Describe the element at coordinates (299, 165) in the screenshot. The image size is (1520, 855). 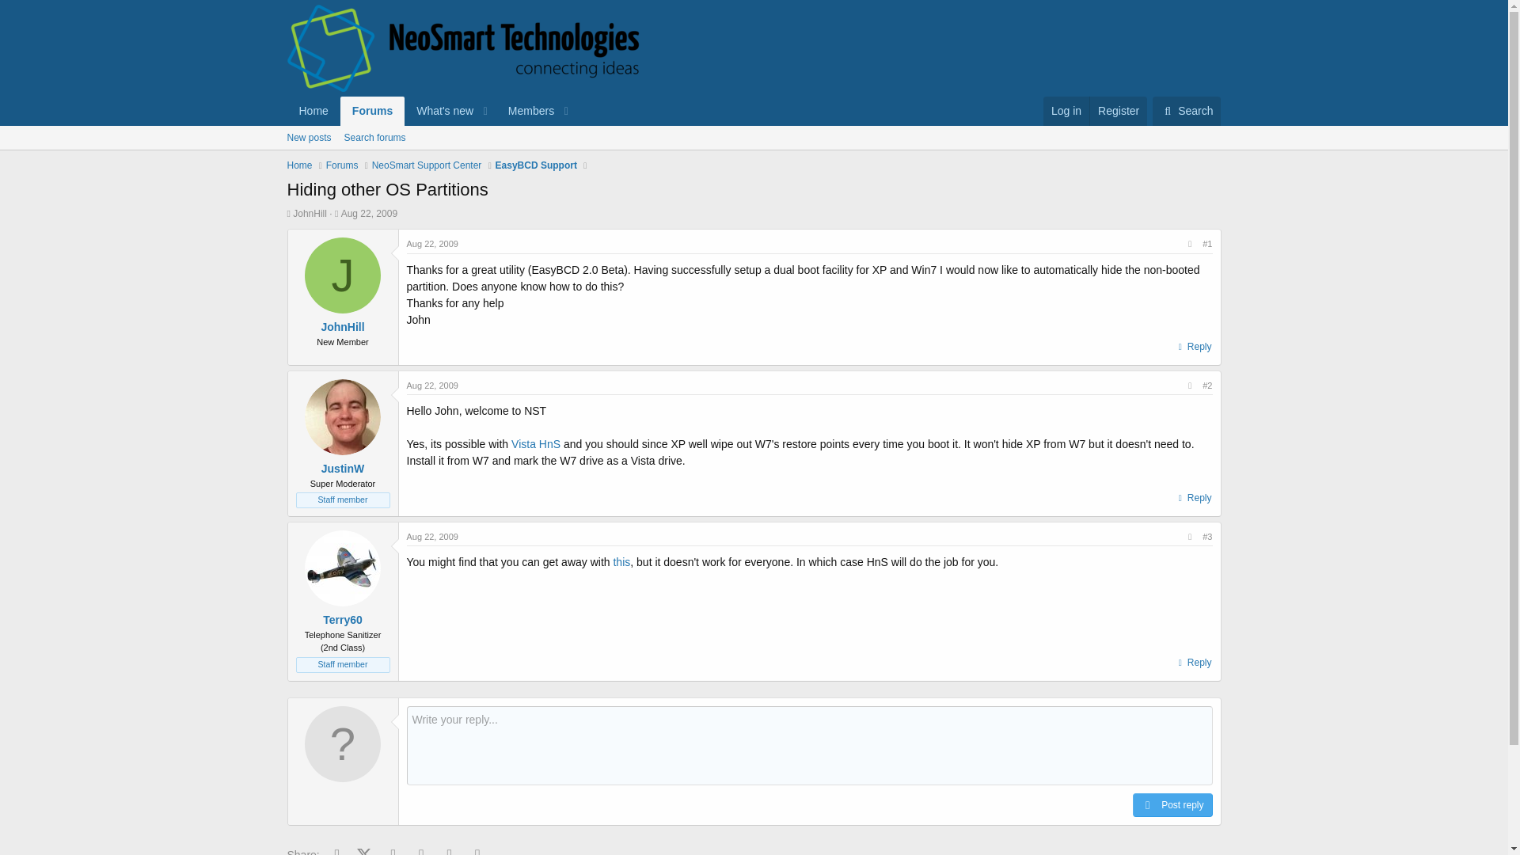
I see `Home` at that location.